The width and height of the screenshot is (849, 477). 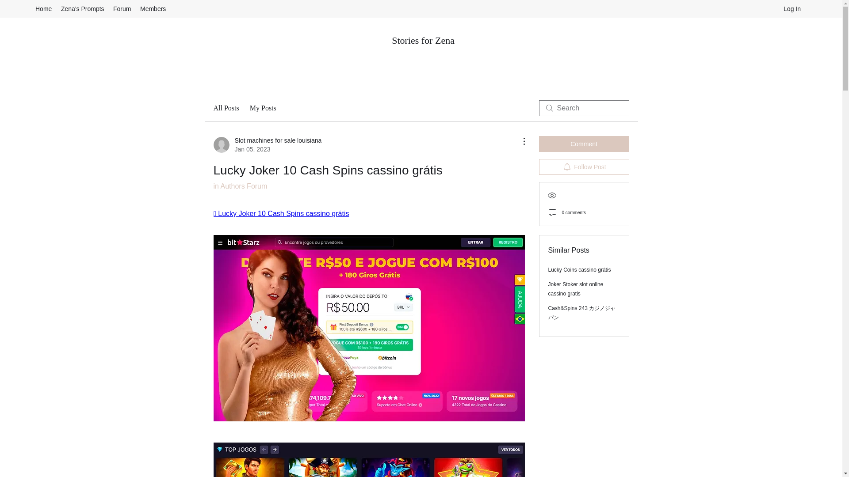 What do you see at coordinates (584, 167) in the screenshot?
I see `Follow Post` at bounding box center [584, 167].